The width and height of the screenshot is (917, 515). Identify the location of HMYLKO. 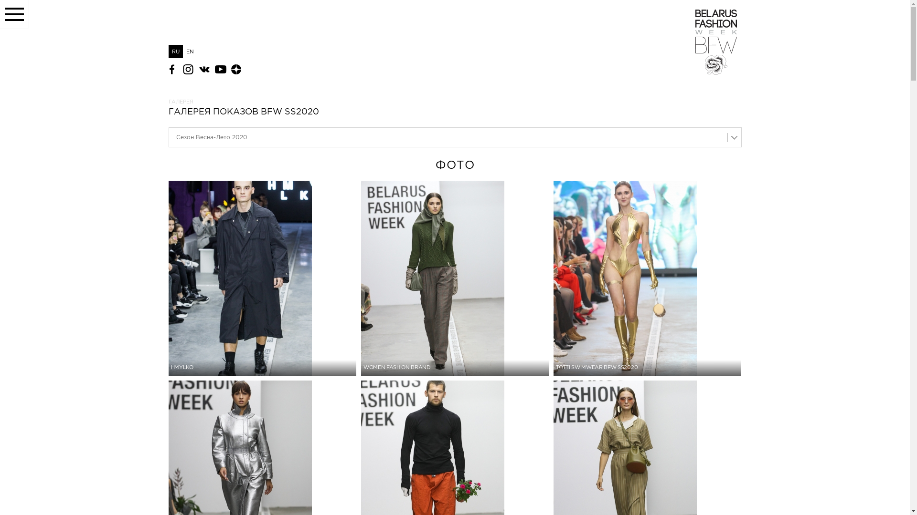
(262, 278).